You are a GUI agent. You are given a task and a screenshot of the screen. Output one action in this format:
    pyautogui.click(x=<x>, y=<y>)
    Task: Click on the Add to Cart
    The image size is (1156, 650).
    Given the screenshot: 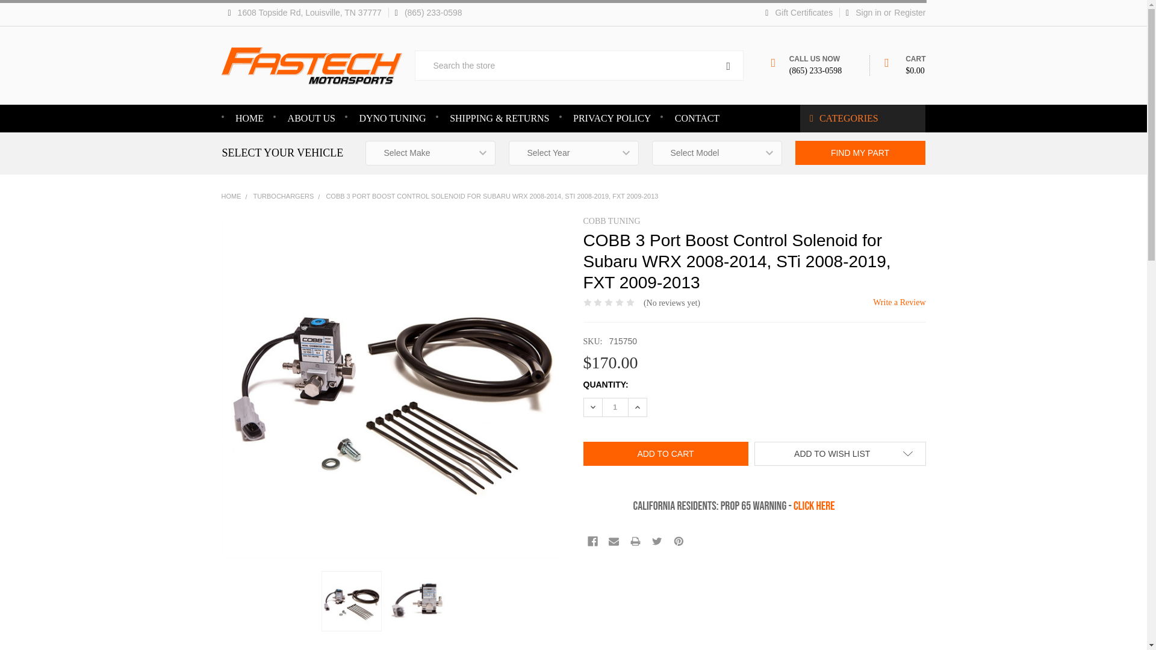 What is the action you would take?
    pyautogui.click(x=665, y=454)
    